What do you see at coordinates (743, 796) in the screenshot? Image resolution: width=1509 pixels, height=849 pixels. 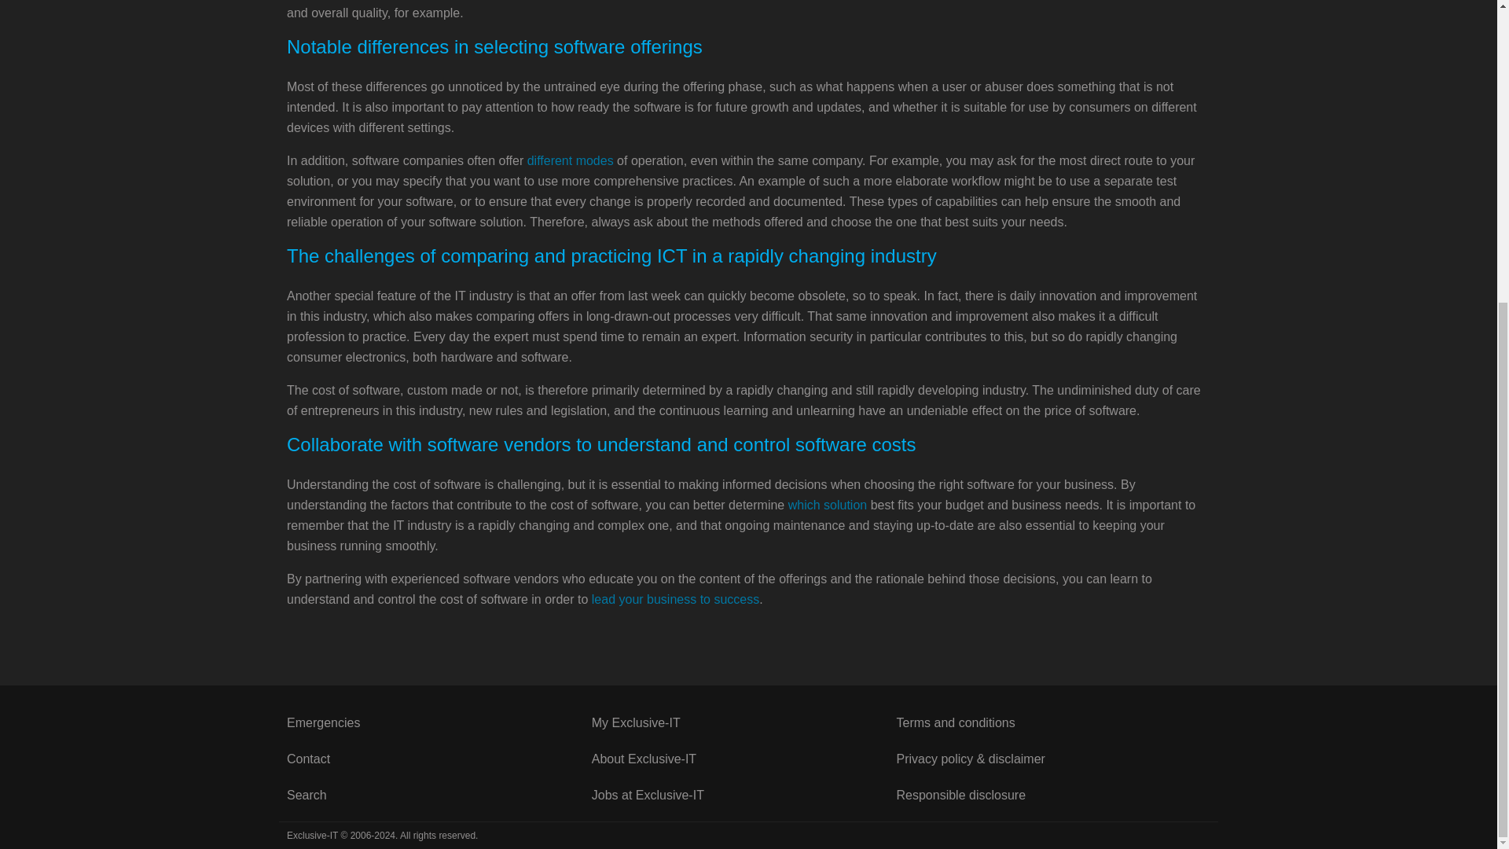 I see `Jobs at Exclusive-IT` at bounding box center [743, 796].